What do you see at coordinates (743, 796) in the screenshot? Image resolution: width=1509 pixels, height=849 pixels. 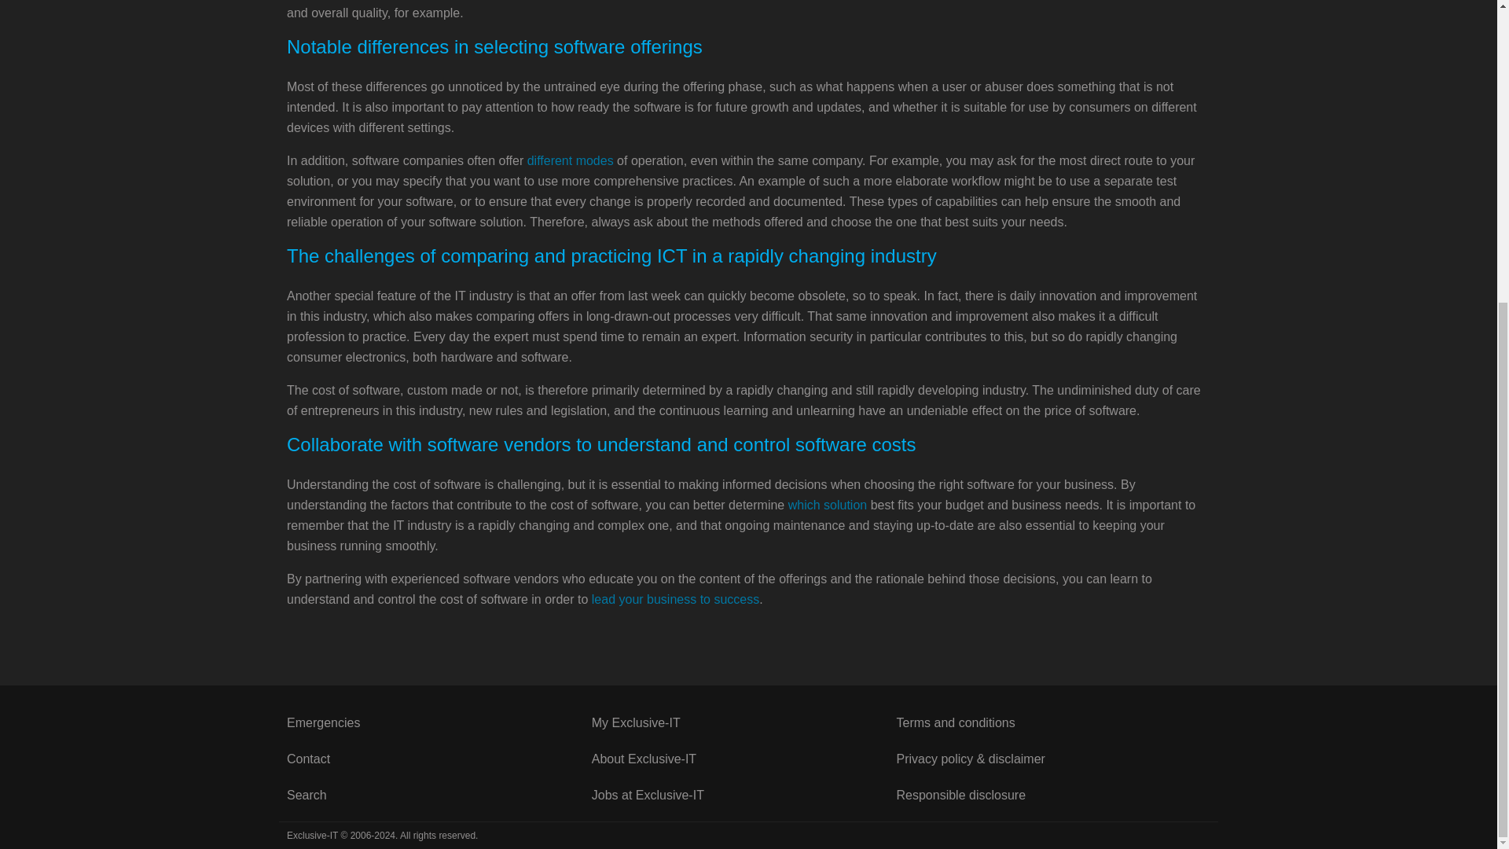 I see `Jobs at Exclusive-IT` at bounding box center [743, 796].